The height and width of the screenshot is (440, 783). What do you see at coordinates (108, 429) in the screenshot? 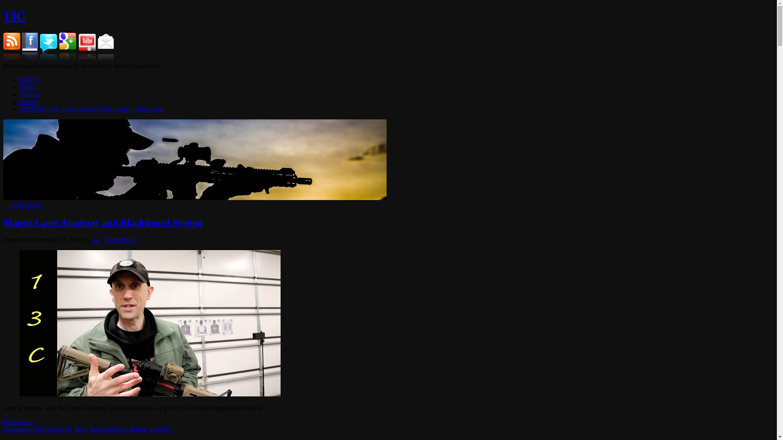
I see `laser academy` at bounding box center [108, 429].